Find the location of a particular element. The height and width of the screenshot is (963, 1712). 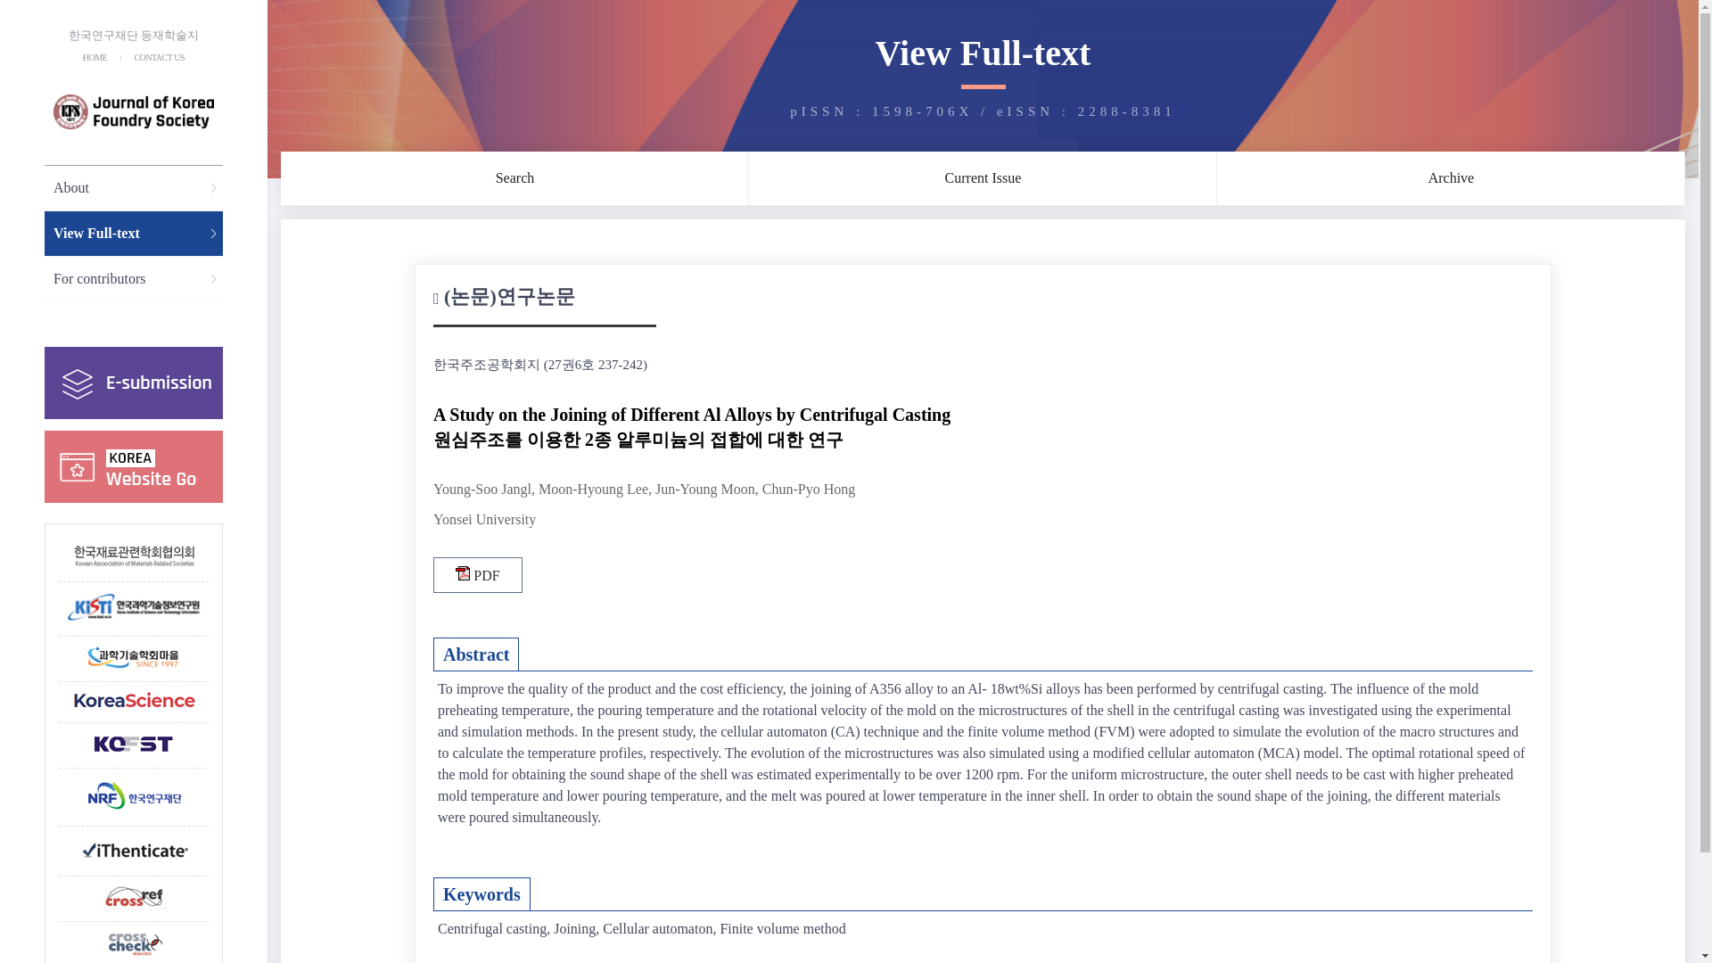

Search is located at coordinates (514, 178).